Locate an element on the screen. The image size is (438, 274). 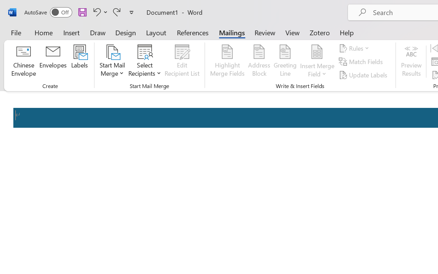
Address Block... is located at coordinates (259, 62).